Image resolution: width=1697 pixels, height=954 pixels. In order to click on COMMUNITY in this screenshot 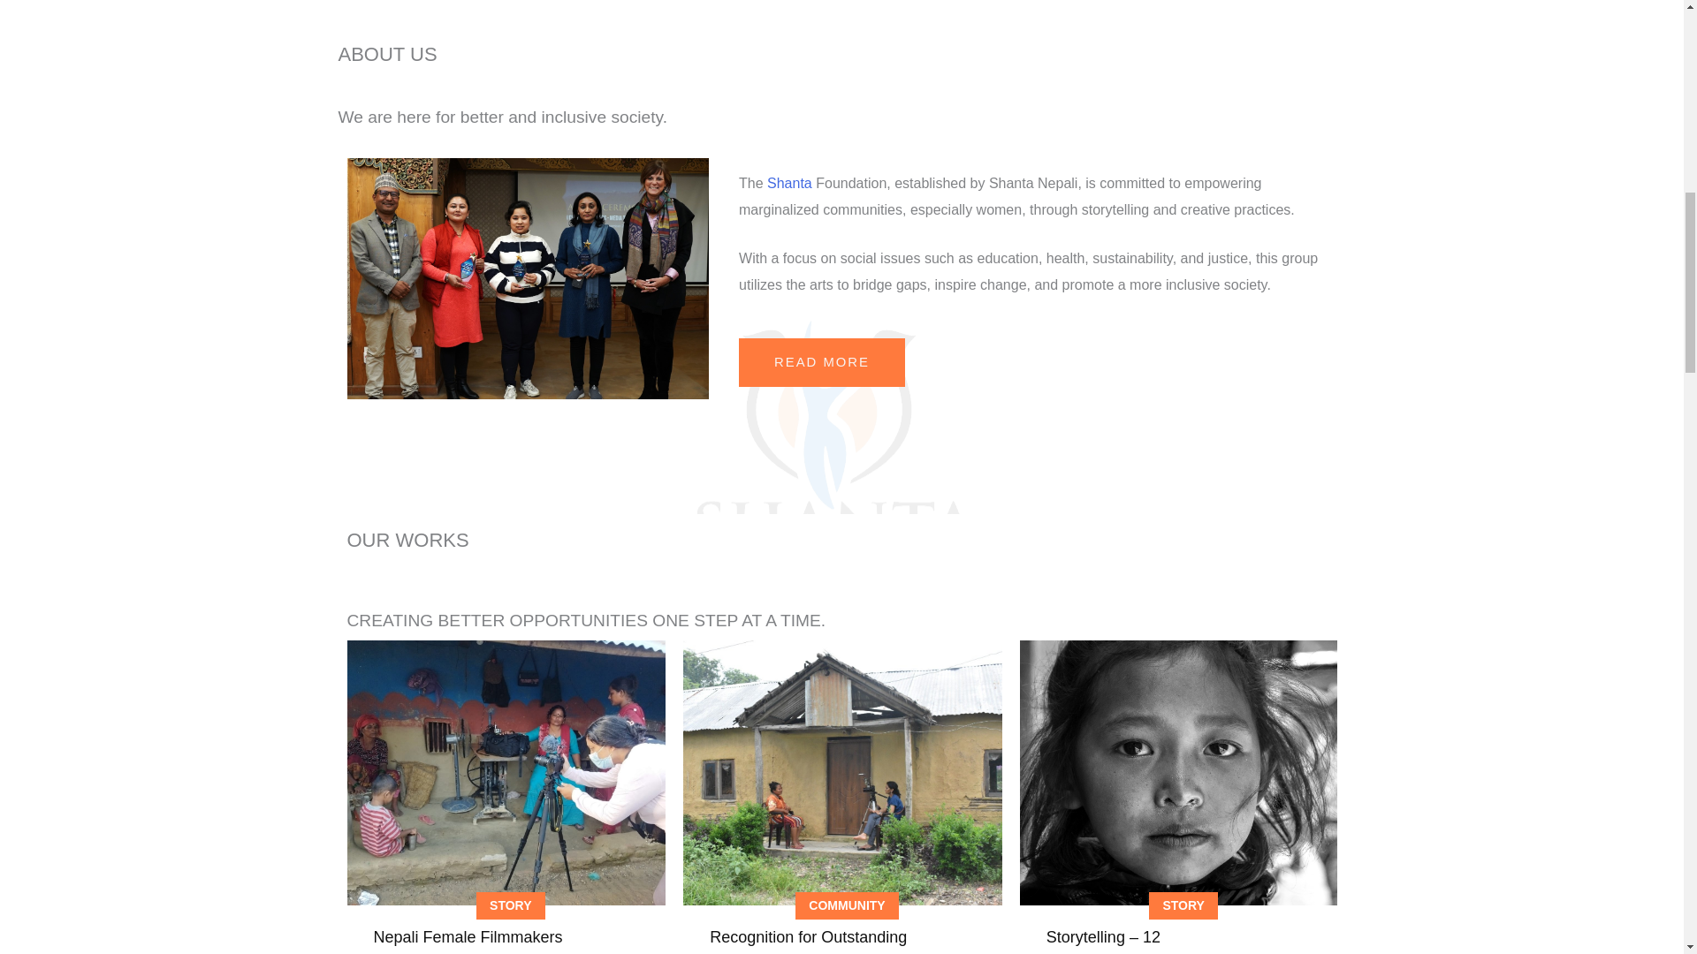, I will do `click(847, 906)`.